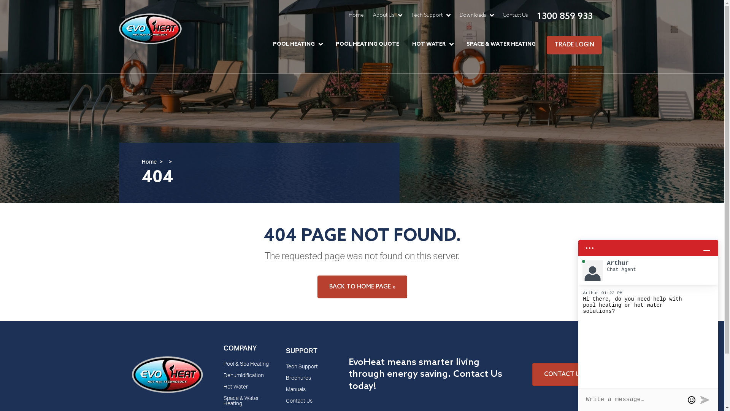 The height and width of the screenshot is (411, 730). What do you see at coordinates (565, 17) in the screenshot?
I see `1300 859 933` at bounding box center [565, 17].